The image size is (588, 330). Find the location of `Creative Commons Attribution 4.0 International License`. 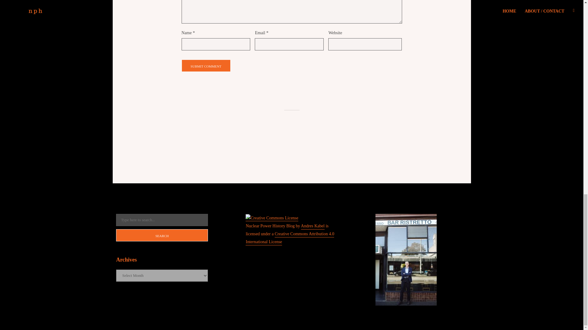

Creative Commons Attribution 4.0 International License is located at coordinates (290, 238).